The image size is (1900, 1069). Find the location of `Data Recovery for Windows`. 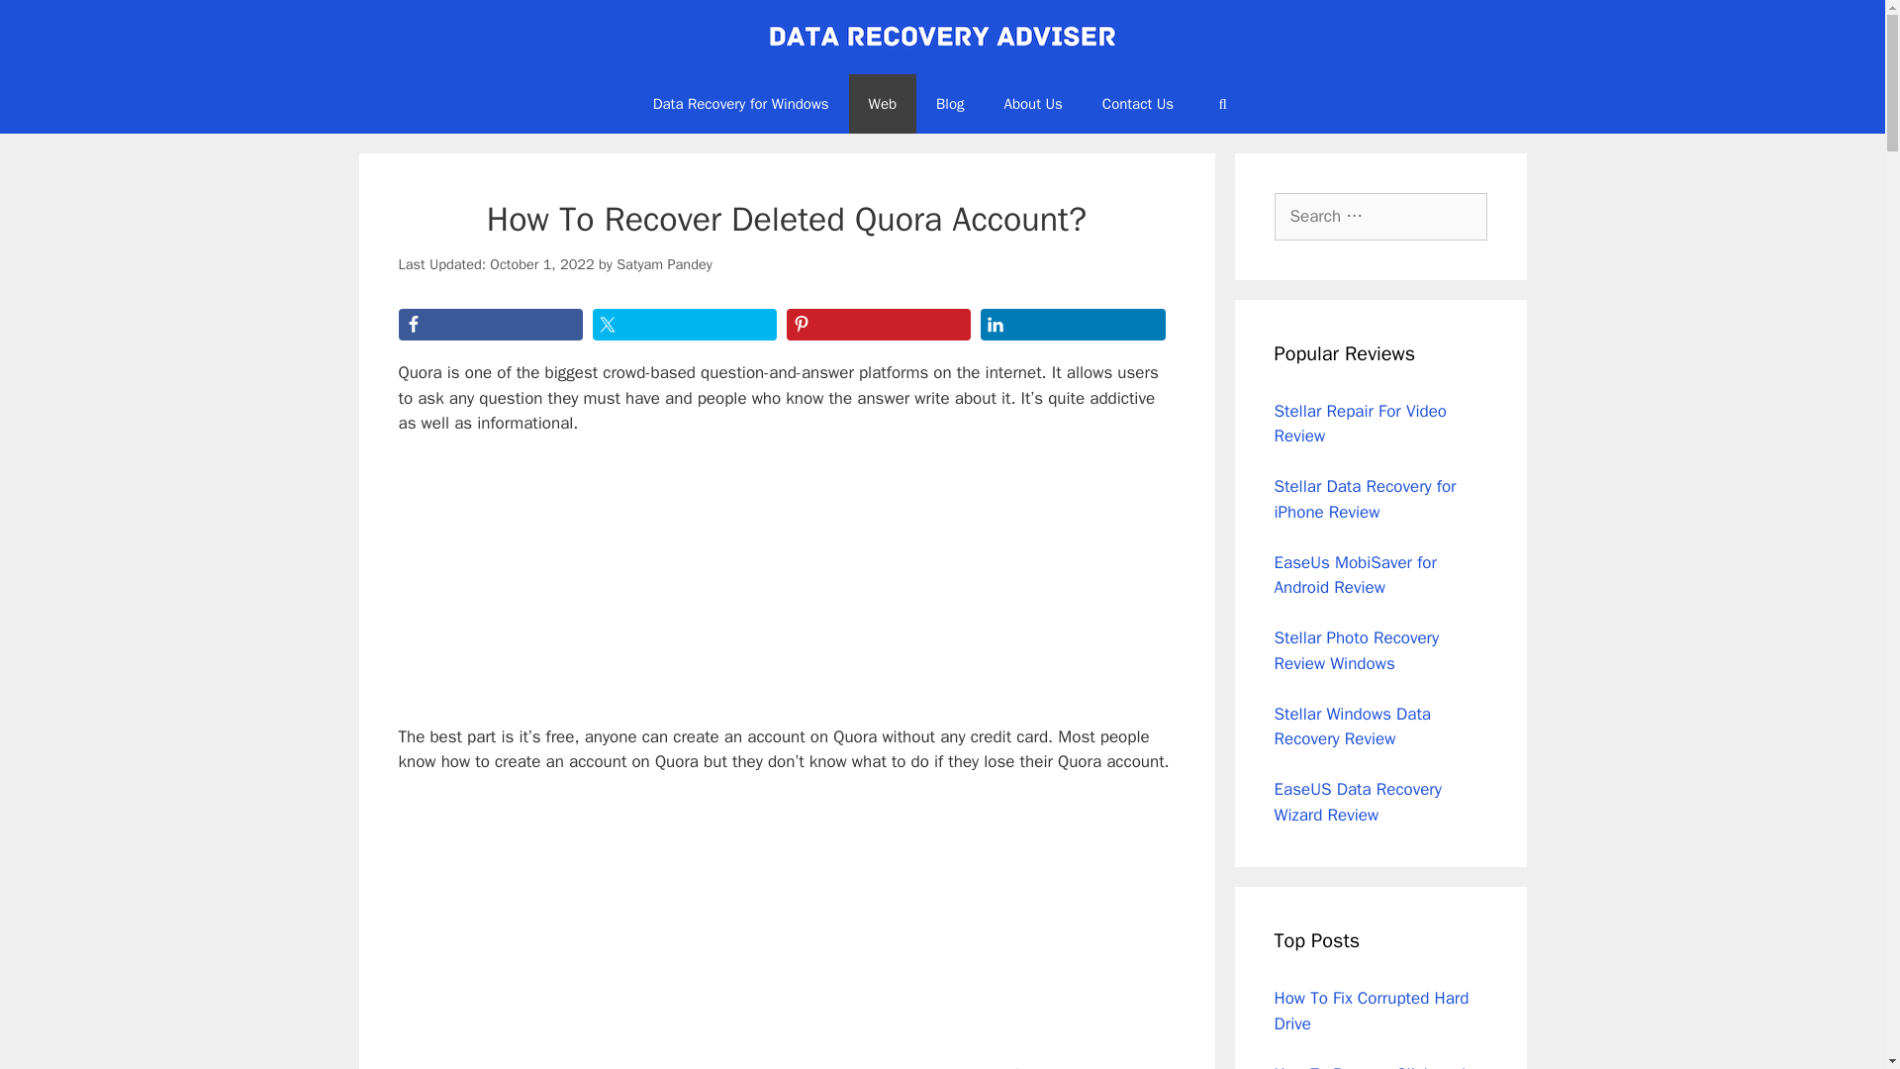

Data Recovery for Windows is located at coordinates (740, 103).